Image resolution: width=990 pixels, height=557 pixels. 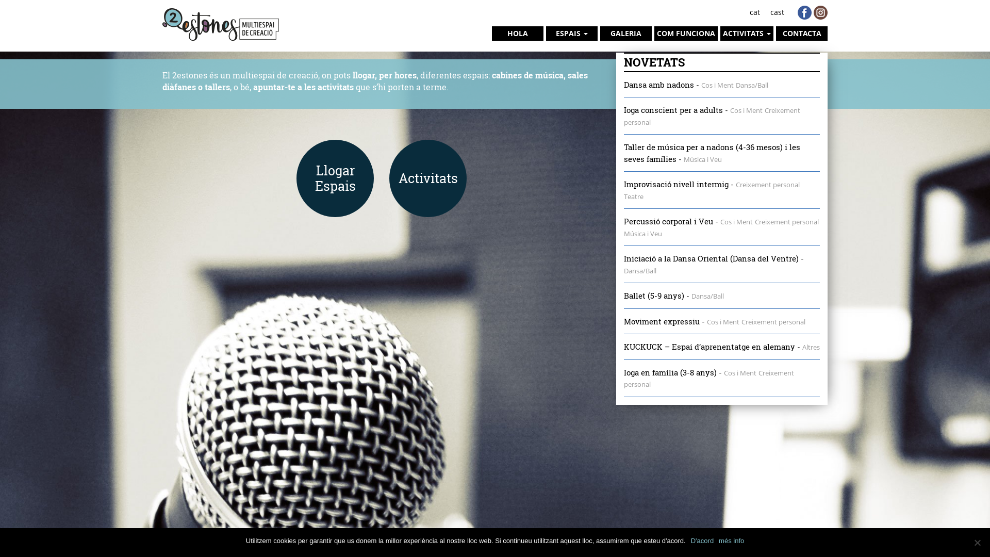 What do you see at coordinates (634, 196) in the screenshot?
I see `Teatre` at bounding box center [634, 196].